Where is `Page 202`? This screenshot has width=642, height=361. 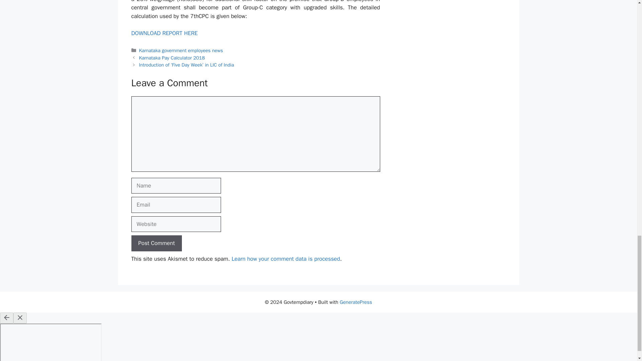
Page 202 is located at coordinates (255, 19).